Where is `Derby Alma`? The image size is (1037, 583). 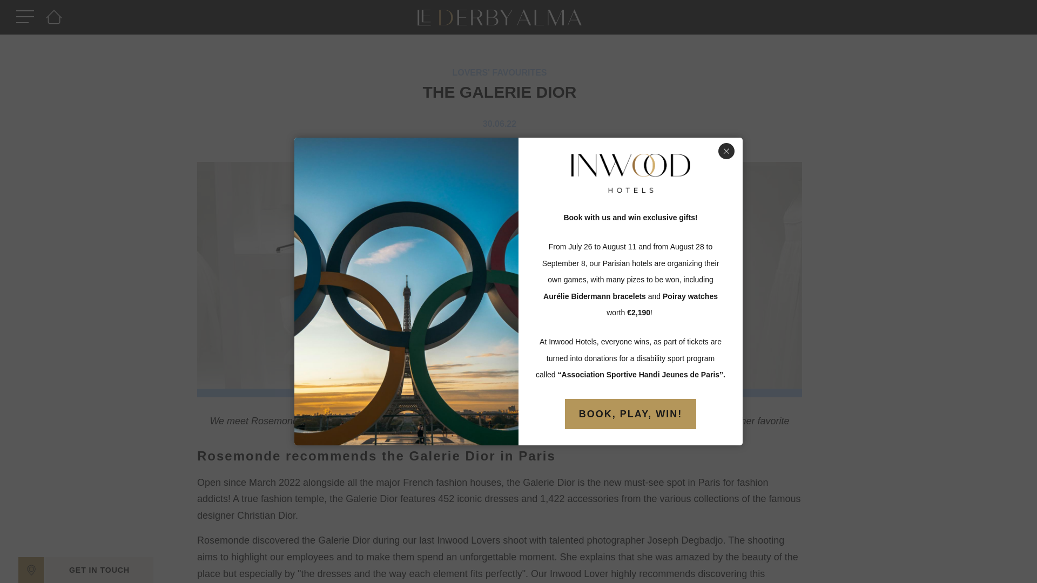 Derby Alma is located at coordinates (452, 421).